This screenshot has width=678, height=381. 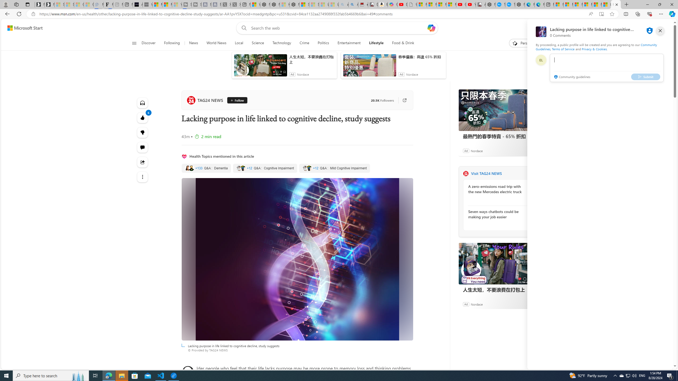 What do you see at coordinates (520, 4) in the screenshot?
I see `Nordace - Nordace has arrived Hong Kong` at bounding box center [520, 4].